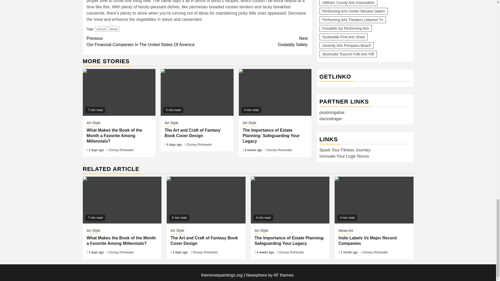 The height and width of the screenshot is (281, 500). I want to click on Art Style, so click(93, 123).